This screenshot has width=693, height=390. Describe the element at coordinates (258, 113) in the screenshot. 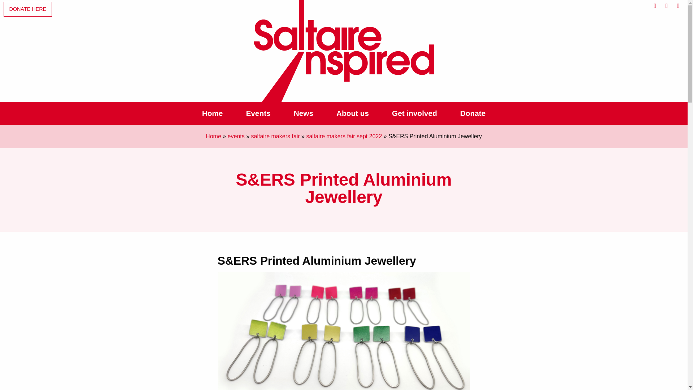

I see `Events` at that location.